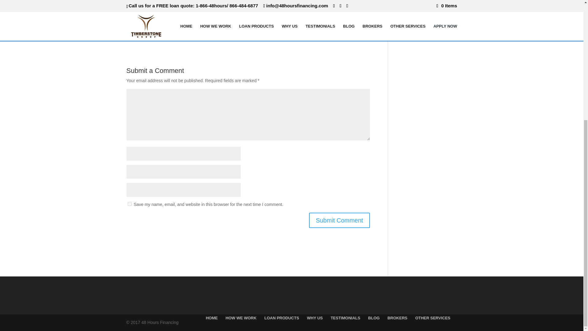 This screenshot has width=588, height=331. I want to click on TESTIMONIALS, so click(345, 318).